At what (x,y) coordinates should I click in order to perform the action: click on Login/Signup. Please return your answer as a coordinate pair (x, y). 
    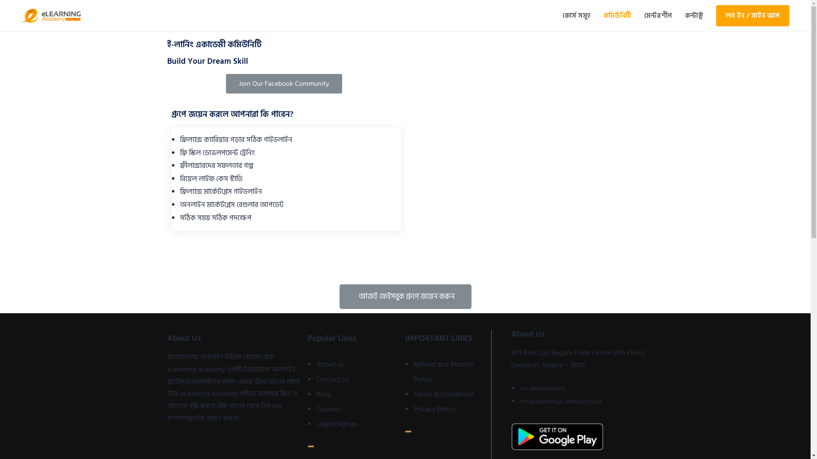
    Looking at the image, I should click on (337, 424).